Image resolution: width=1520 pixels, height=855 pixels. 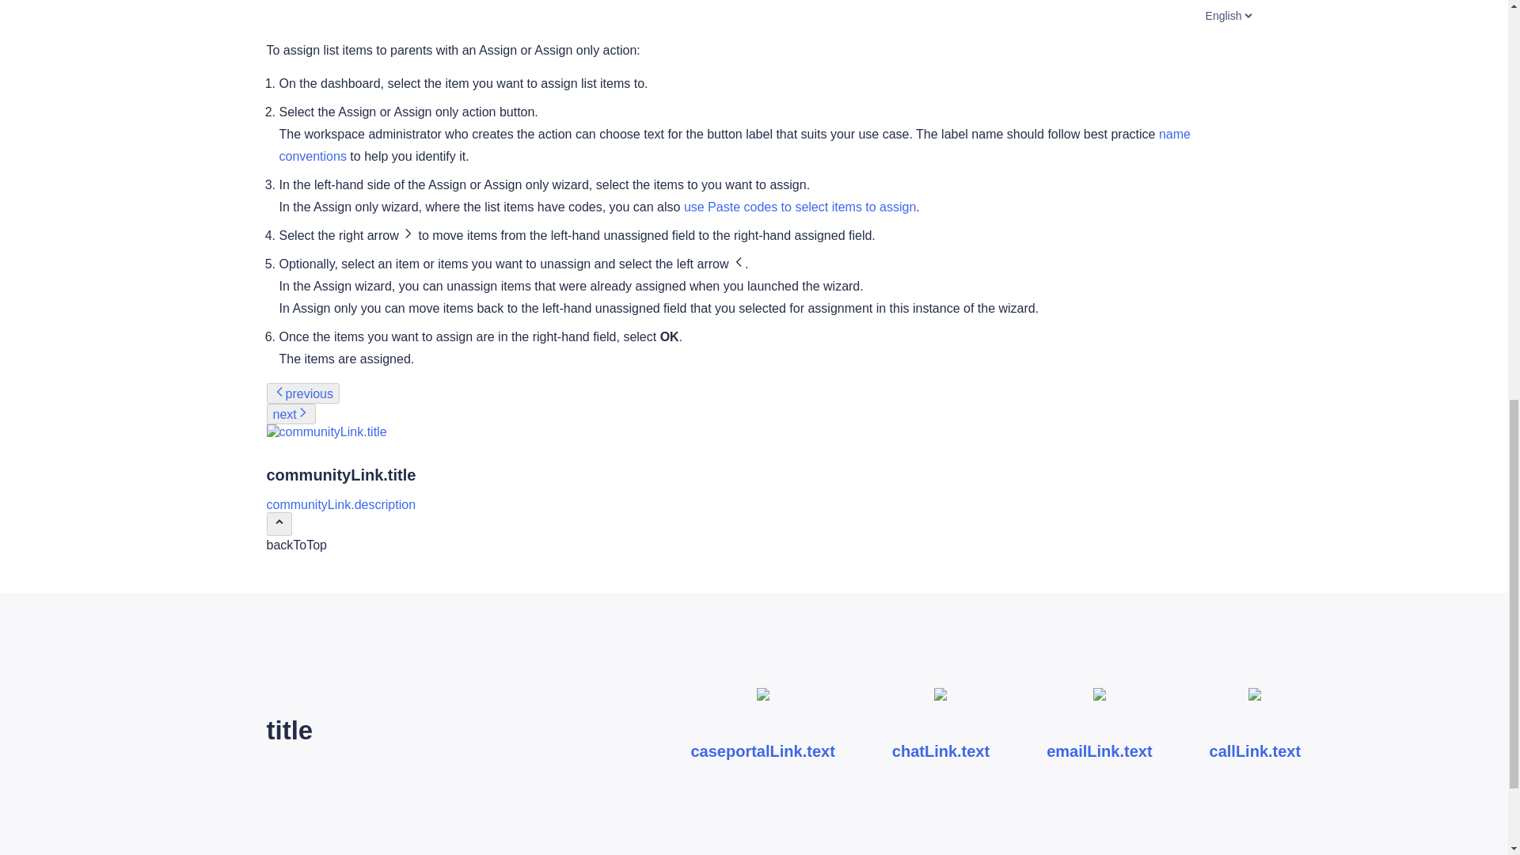 I want to click on next, so click(x=290, y=413).